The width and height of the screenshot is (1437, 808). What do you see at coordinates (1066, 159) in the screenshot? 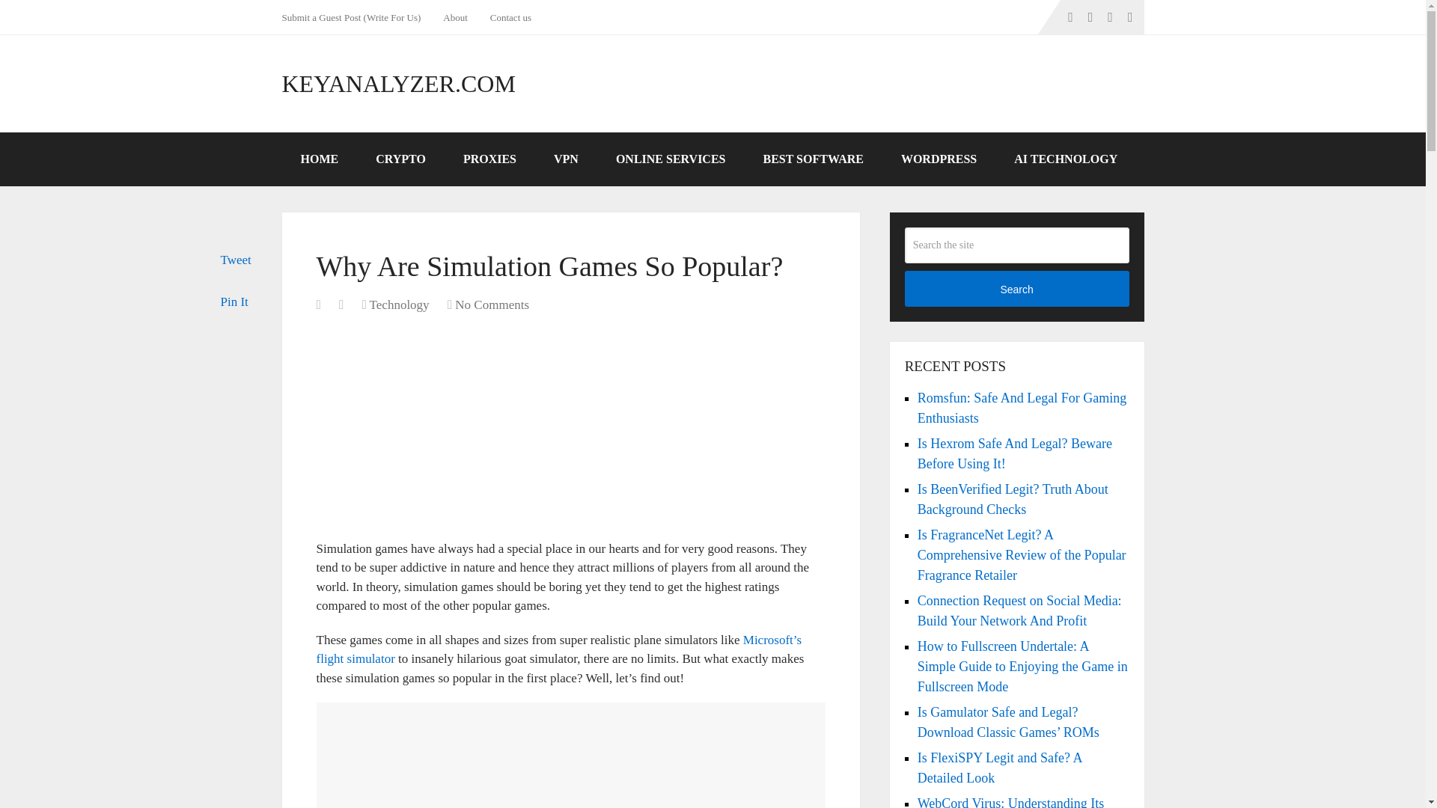
I see `AI TECHNOLOGY` at bounding box center [1066, 159].